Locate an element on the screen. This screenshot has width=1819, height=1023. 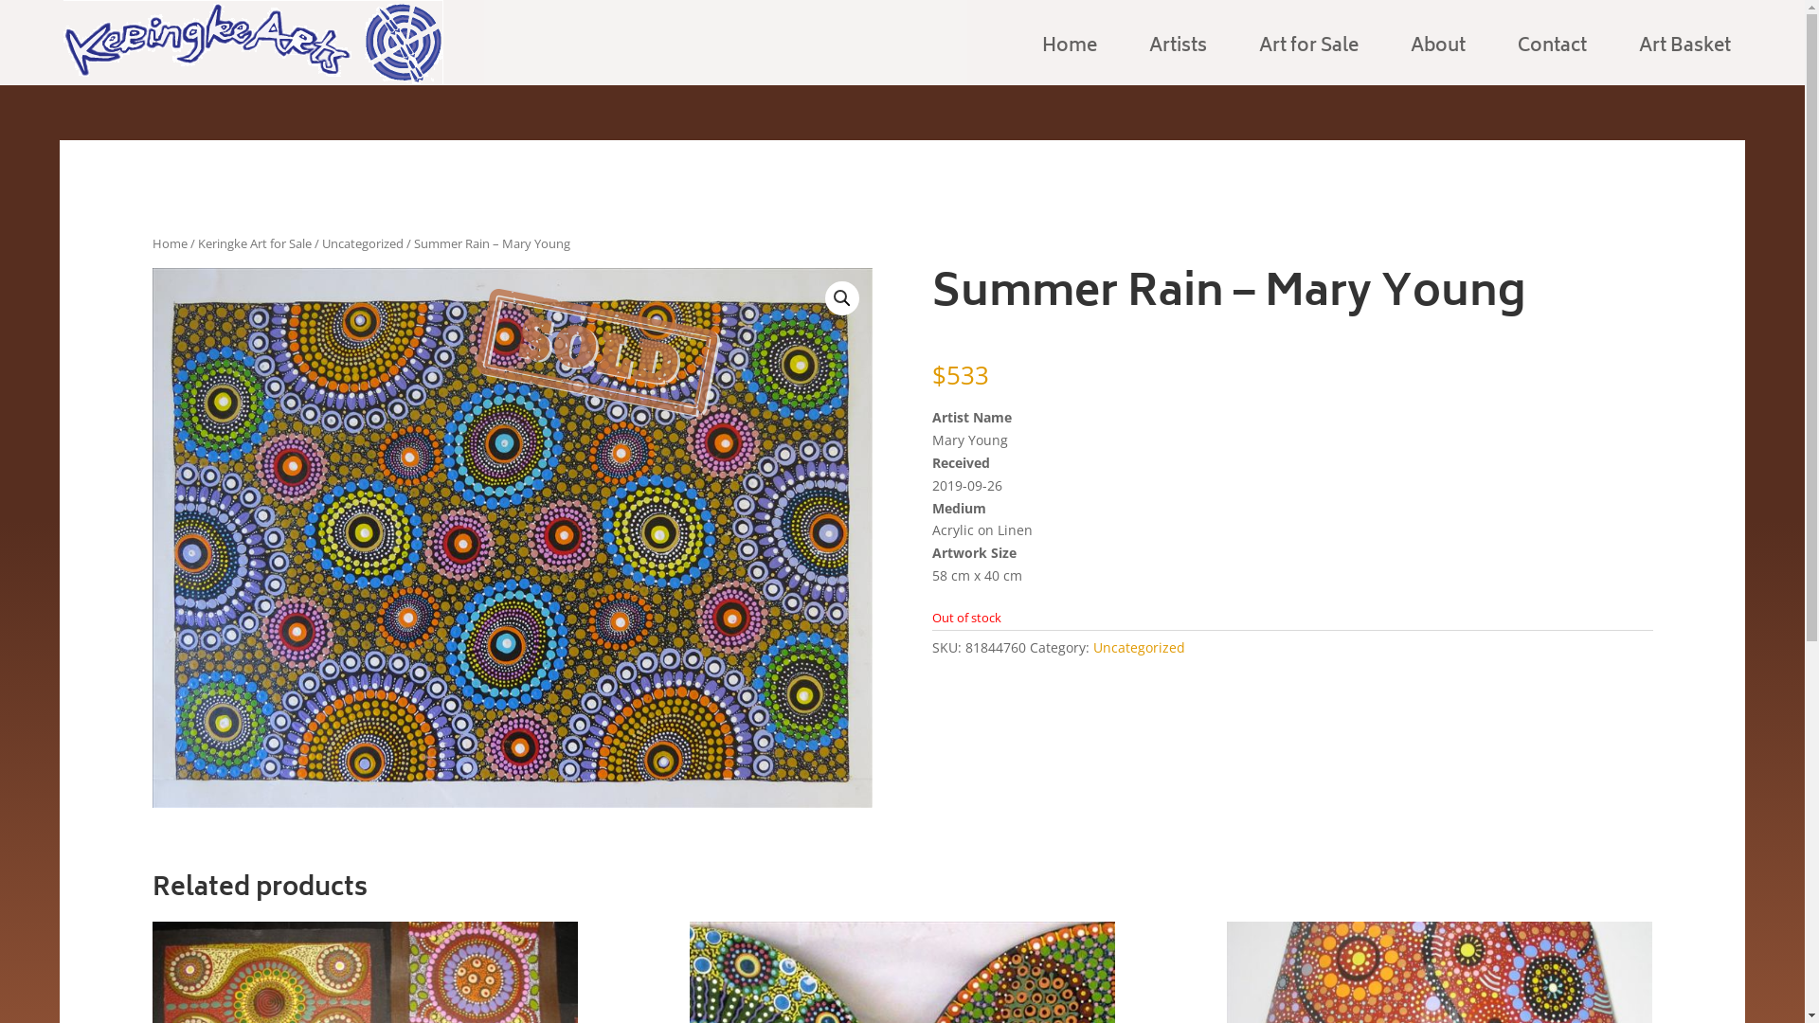
Keringke Art for Sale is located at coordinates (254, 243).